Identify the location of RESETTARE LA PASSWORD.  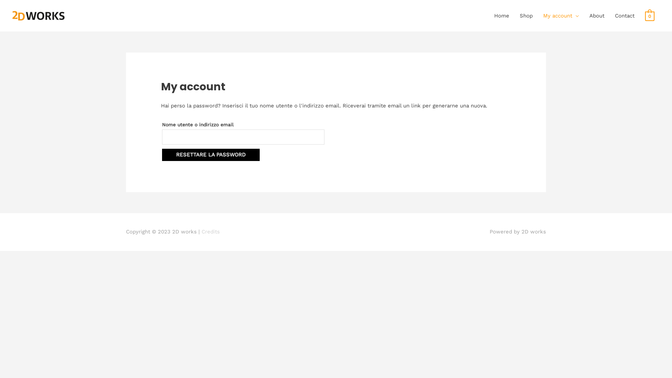
(211, 155).